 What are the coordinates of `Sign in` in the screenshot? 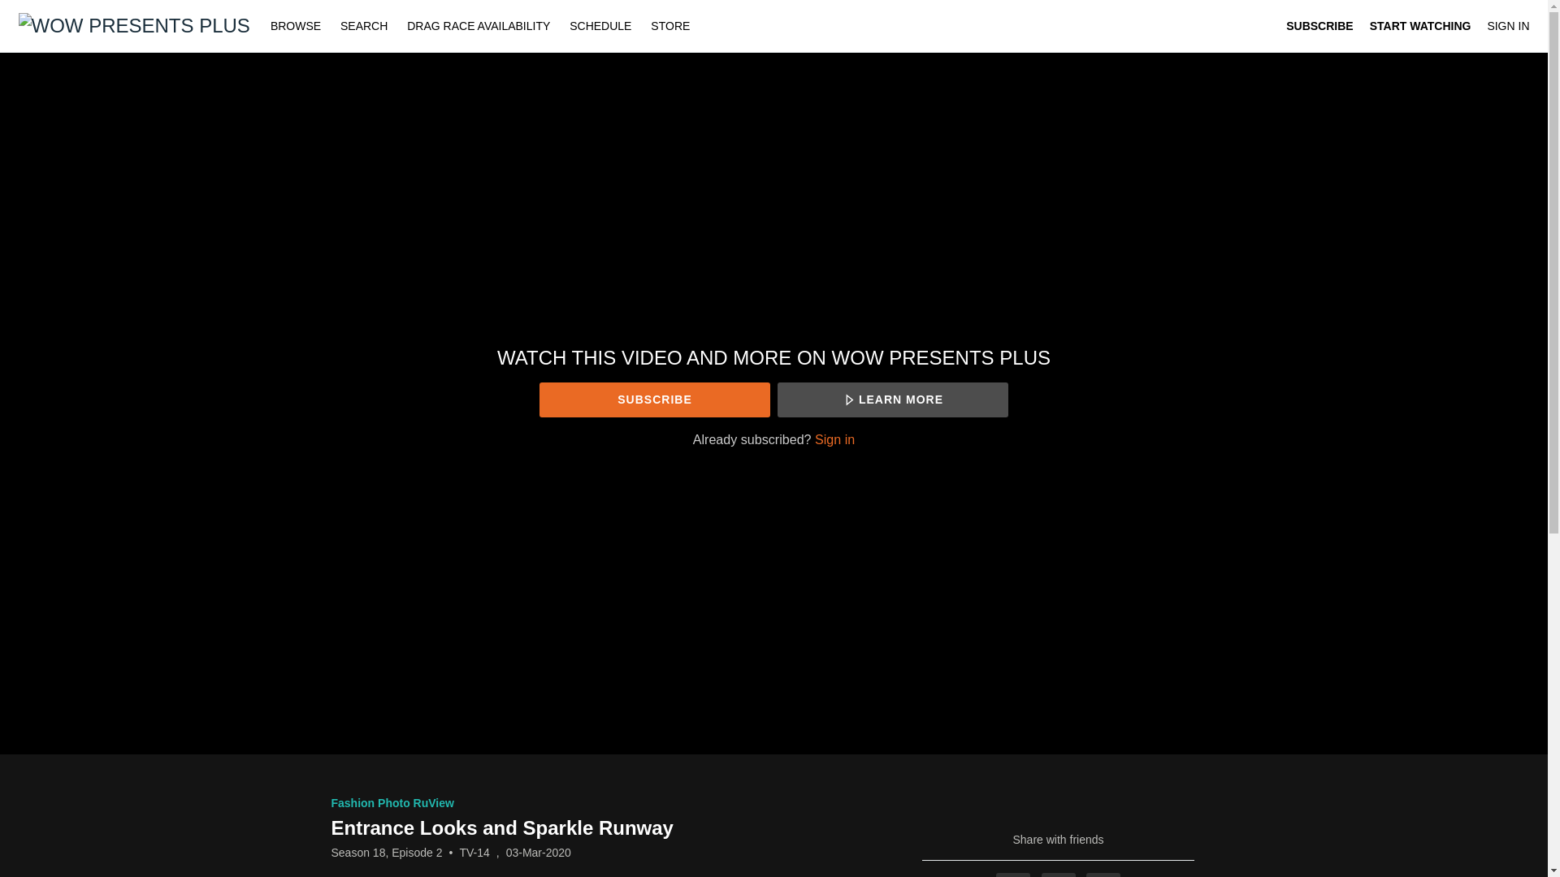 It's located at (834, 438).